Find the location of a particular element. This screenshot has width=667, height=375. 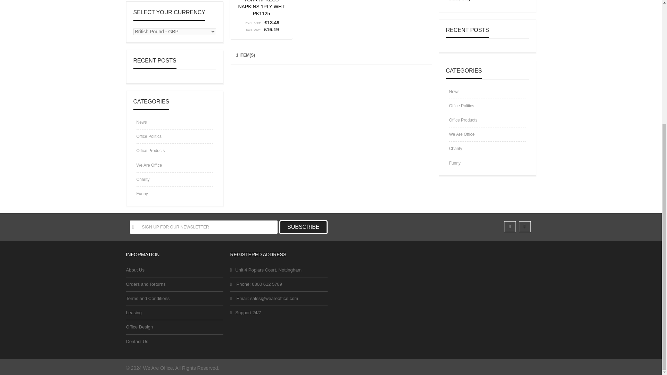

TORK XPRESS NAPKINS 1PLY WHT PK1125 is located at coordinates (261, 8).